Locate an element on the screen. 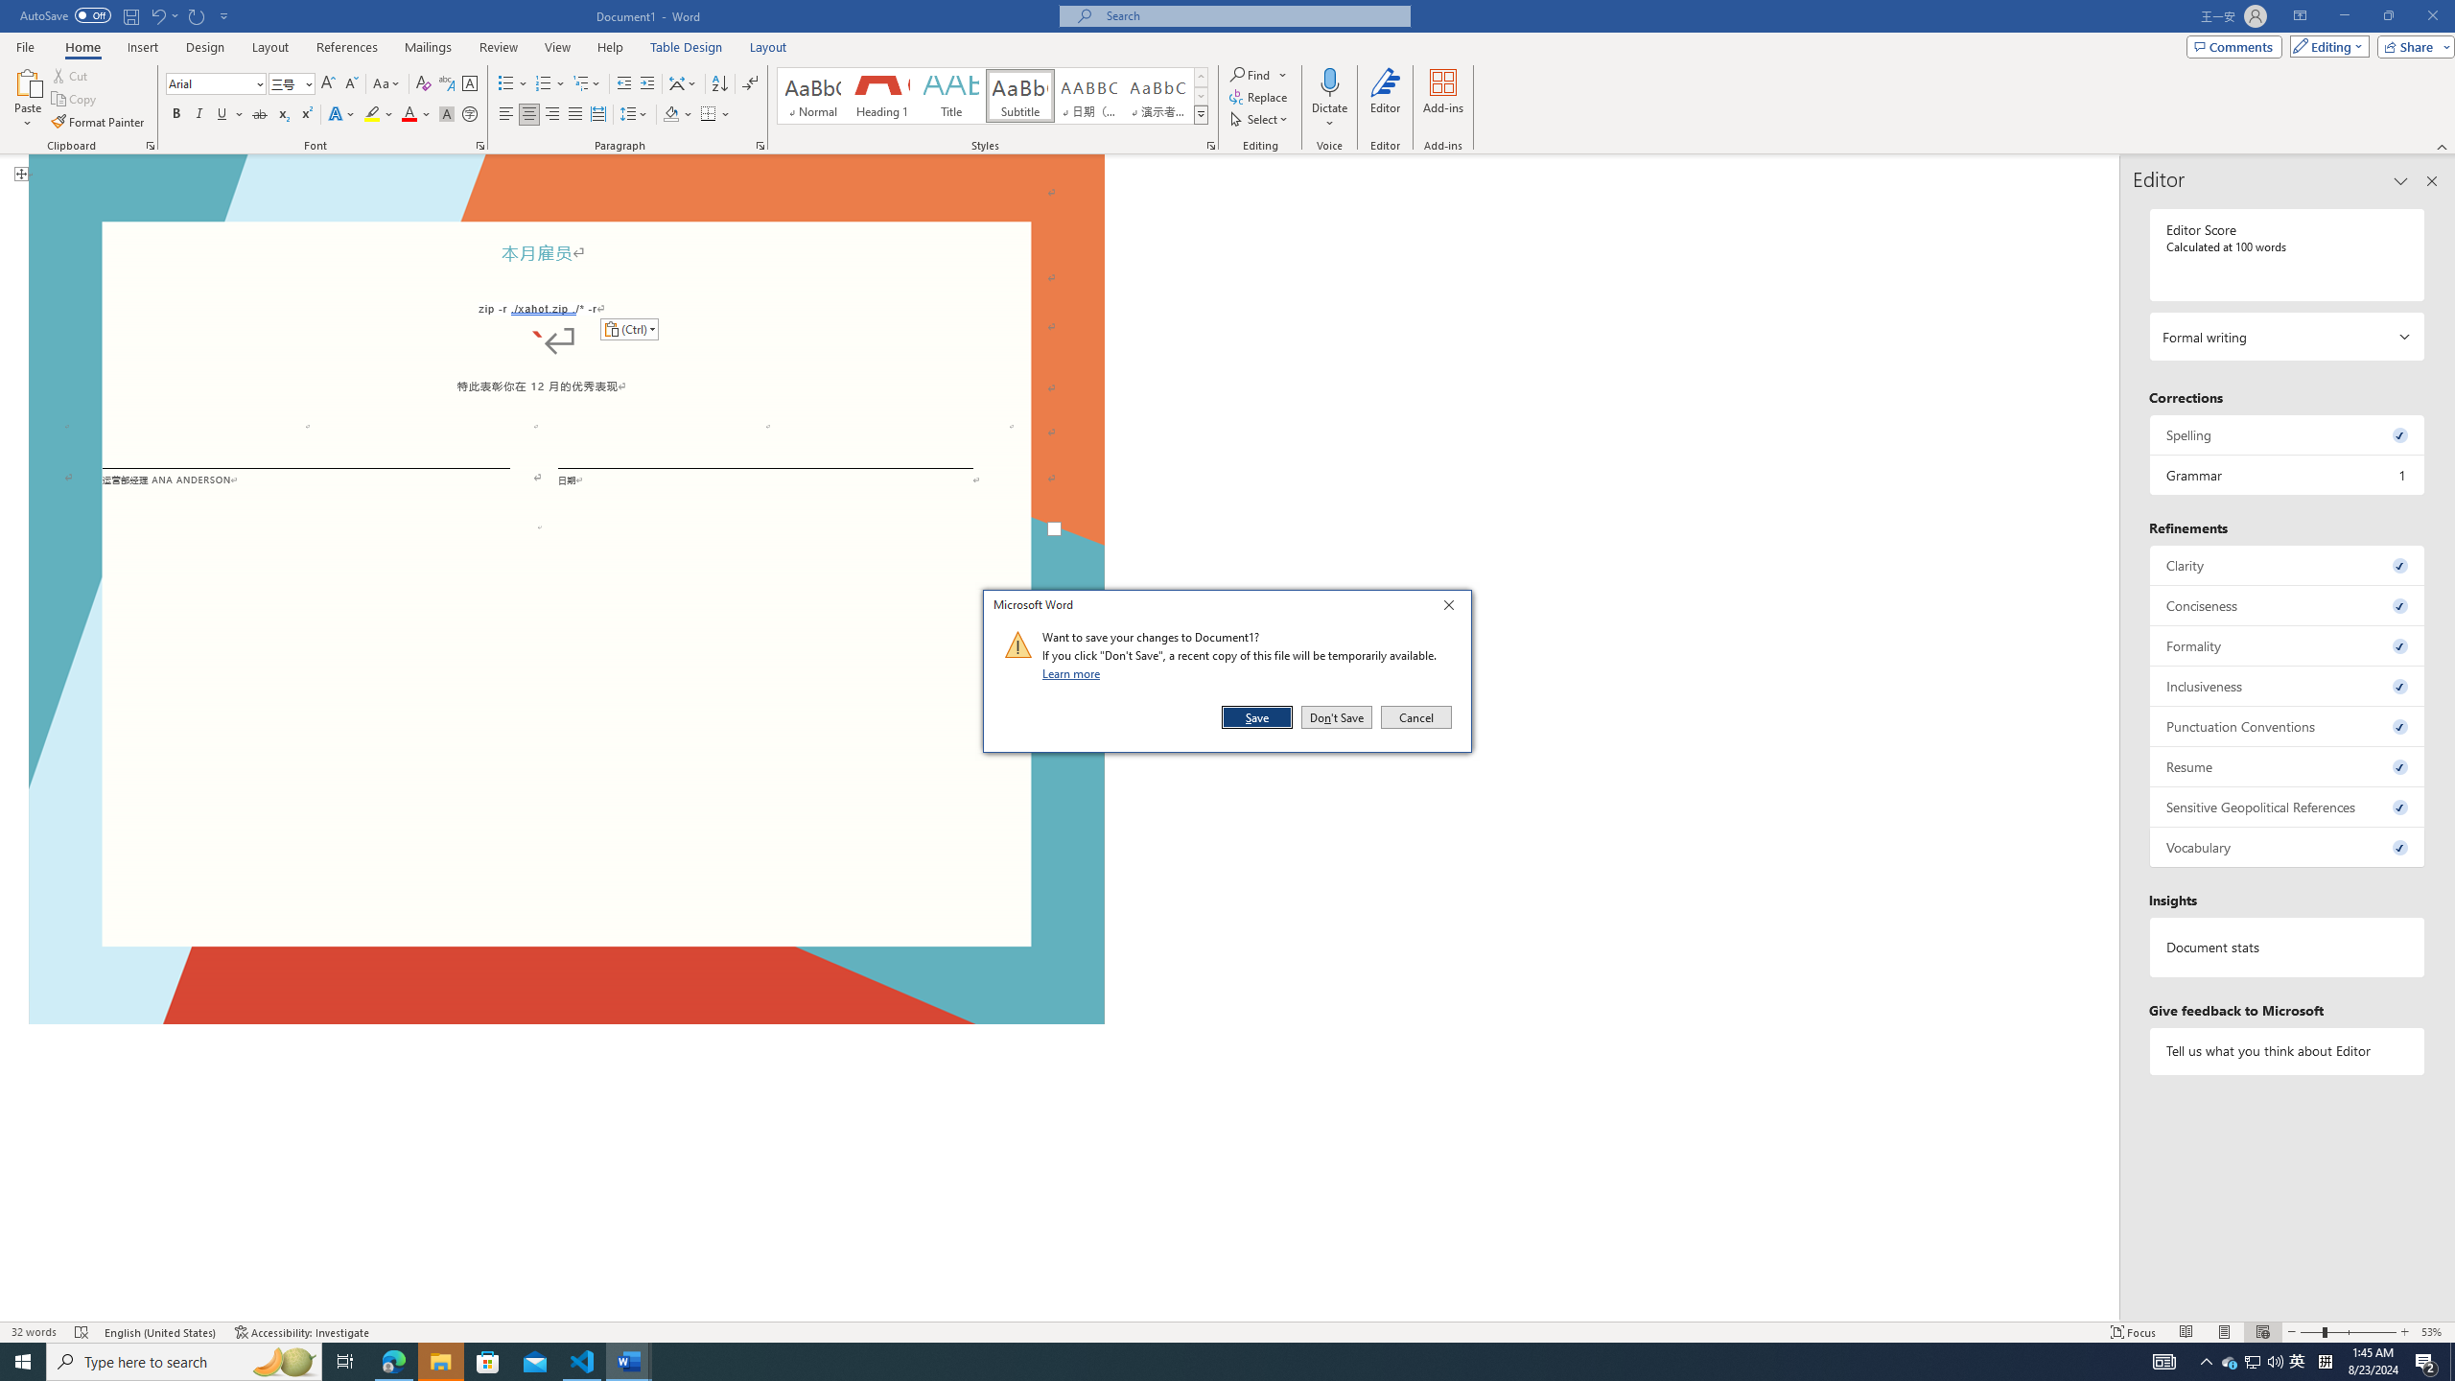 The height and width of the screenshot is (1381, 2455). Font Color Red is located at coordinates (409, 115).